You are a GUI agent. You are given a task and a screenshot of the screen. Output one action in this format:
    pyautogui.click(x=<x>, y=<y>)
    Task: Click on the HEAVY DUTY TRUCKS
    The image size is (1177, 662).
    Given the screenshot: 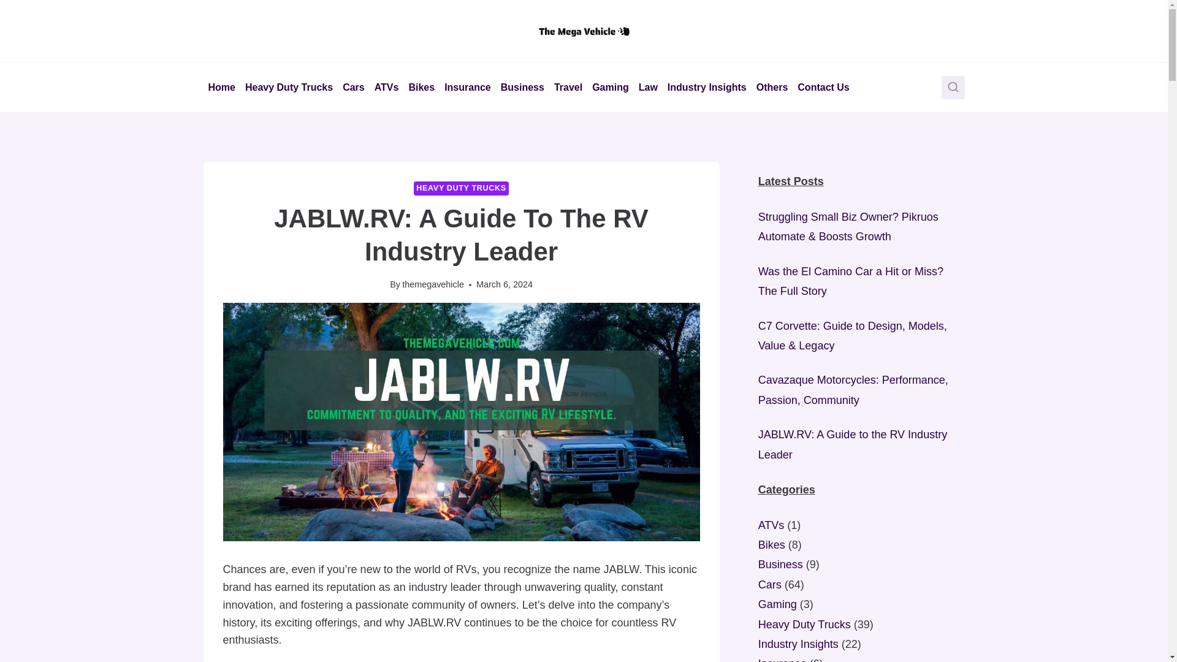 What is the action you would take?
    pyautogui.click(x=461, y=188)
    